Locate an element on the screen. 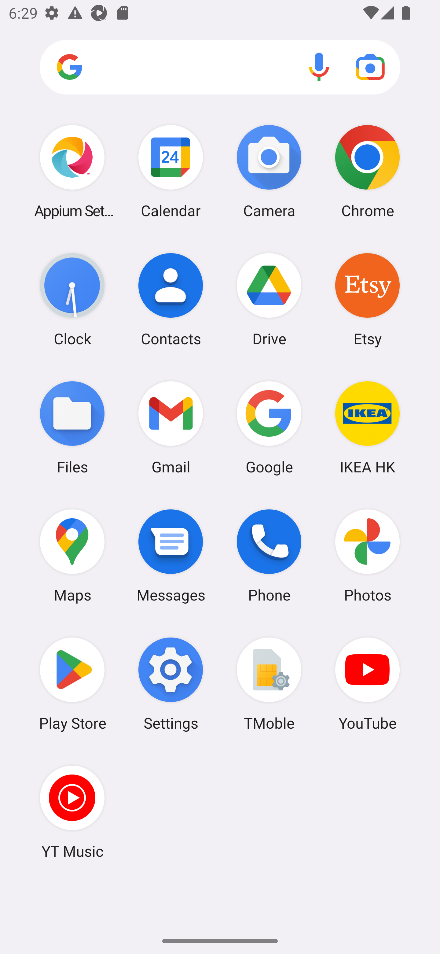  TMoble is located at coordinates (269, 684).